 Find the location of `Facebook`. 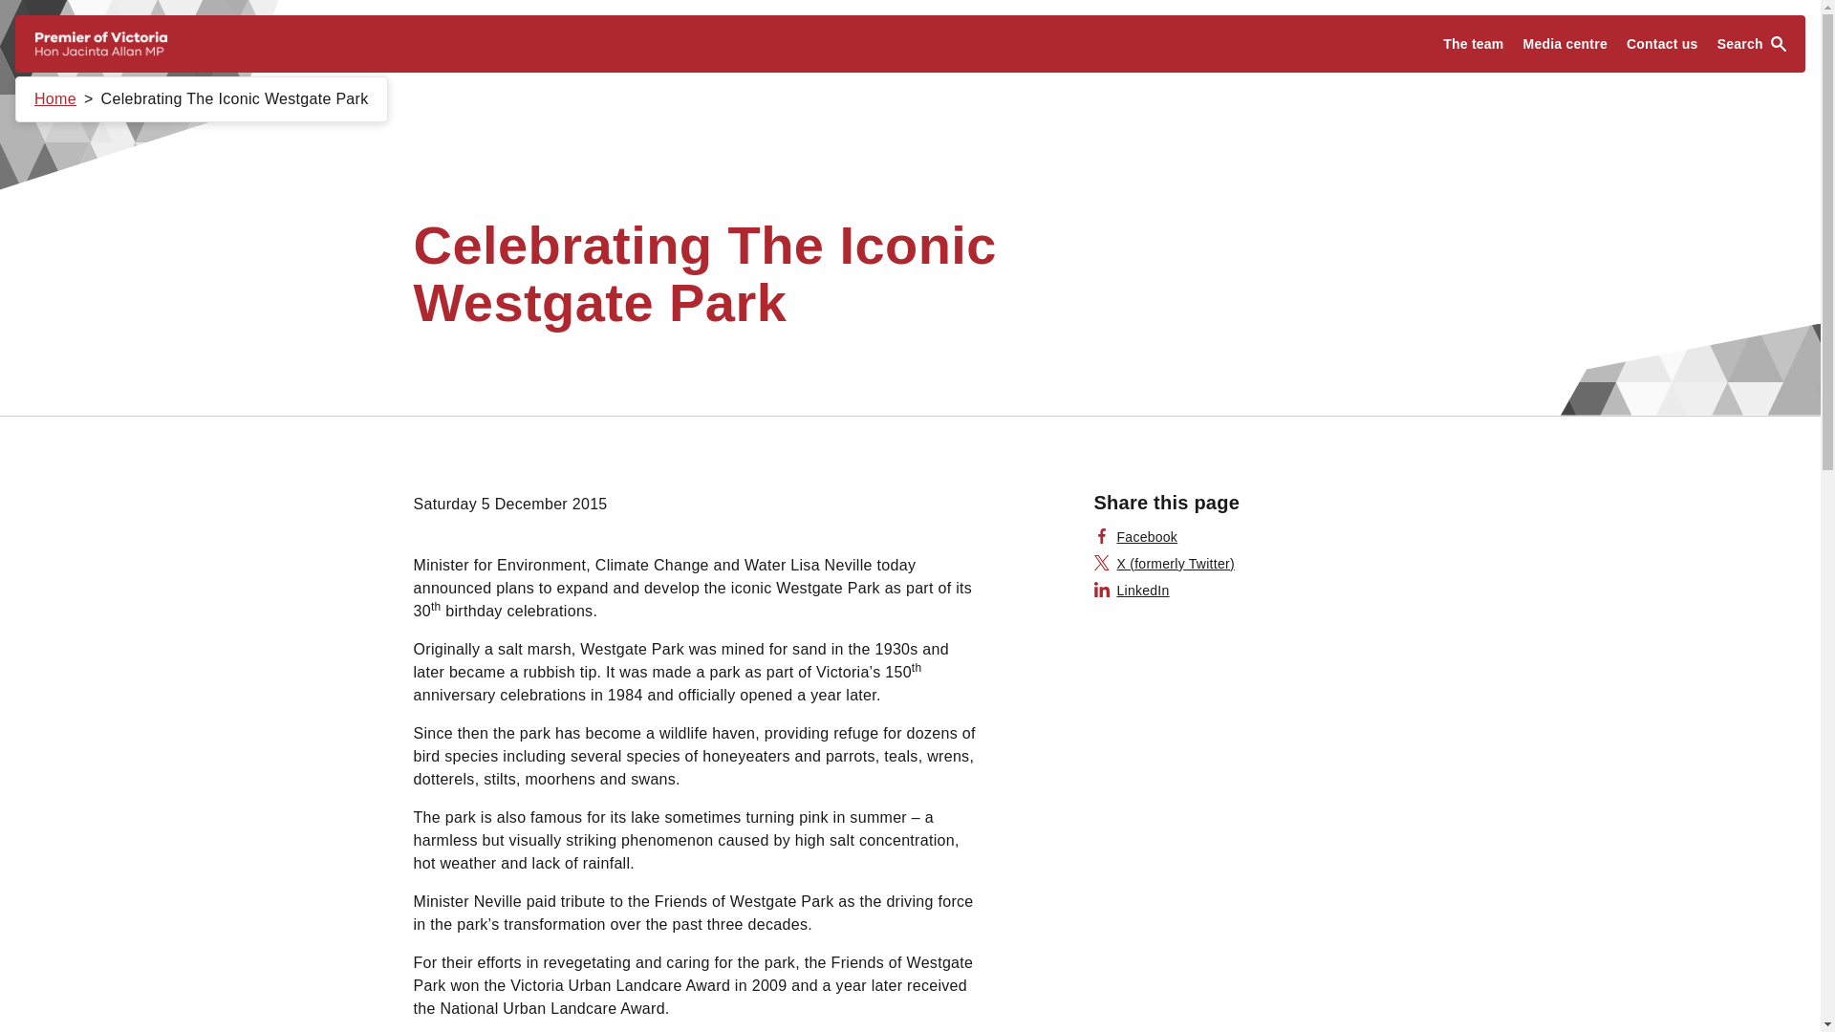

Facebook is located at coordinates (1135, 537).